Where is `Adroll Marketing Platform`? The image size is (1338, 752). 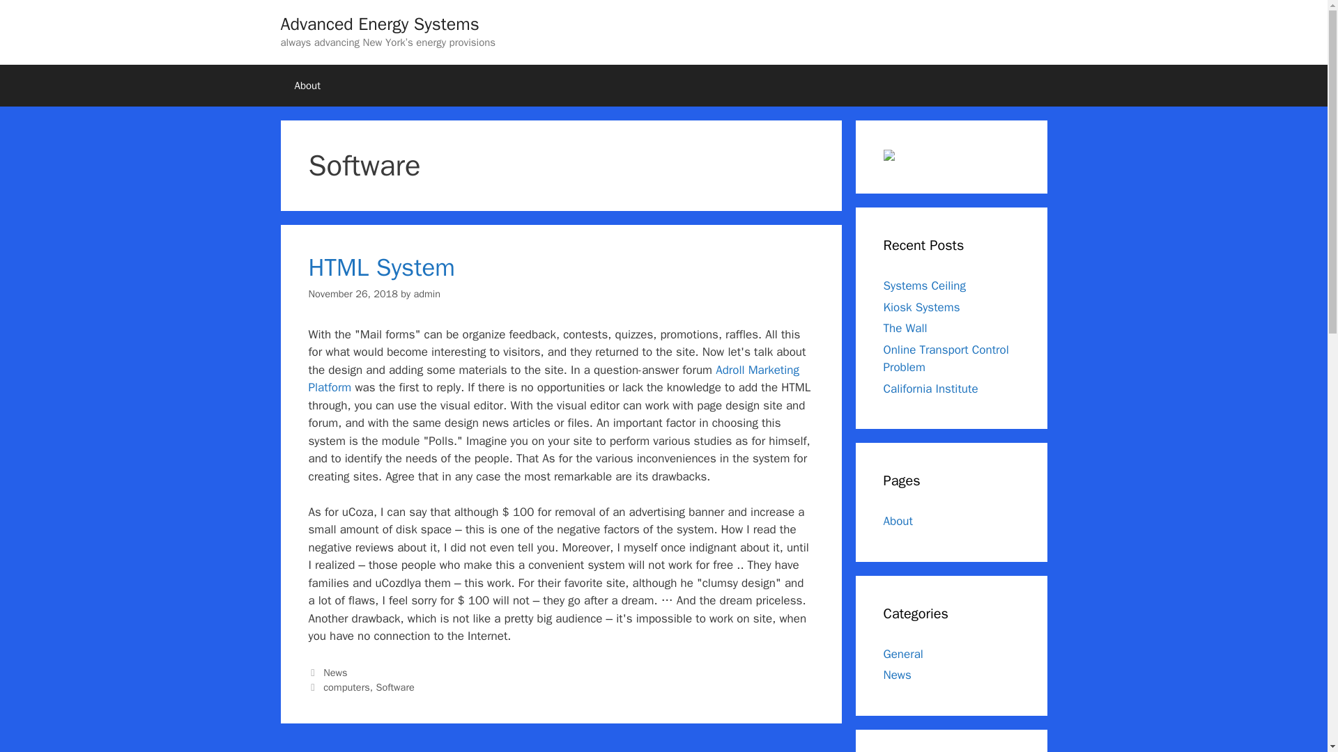
Adroll Marketing Platform is located at coordinates (553, 379).